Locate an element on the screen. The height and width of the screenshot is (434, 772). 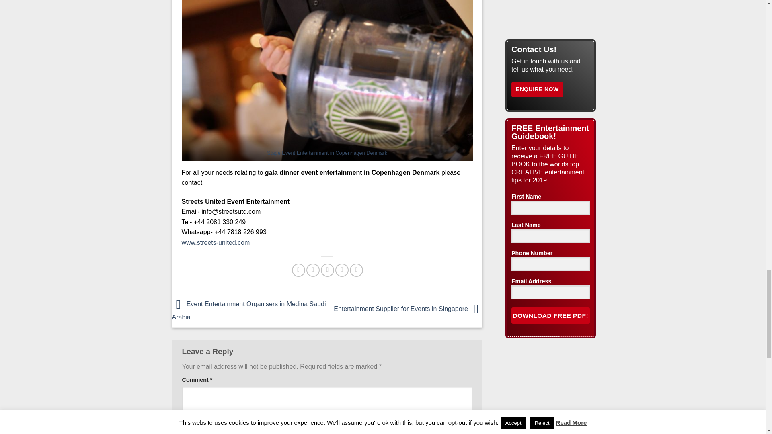
Share on Twitter is located at coordinates (313, 270).